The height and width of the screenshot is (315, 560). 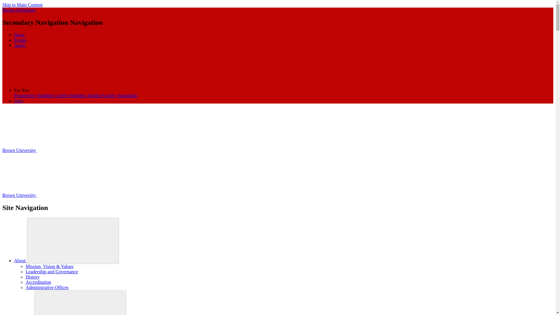 What do you see at coordinates (19, 10) in the screenshot?
I see `Brown University` at bounding box center [19, 10].